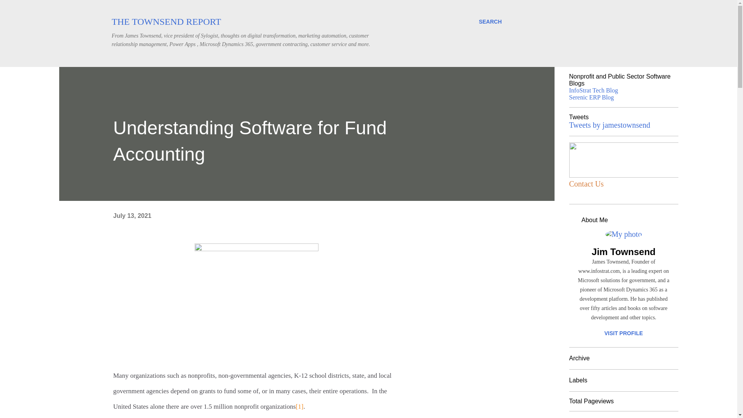 The width and height of the screenshot is (743, 418). What do you see at coordinates (594, 90) in the screenshot?
I see `InfoStrat Tech Blog` at bounding box center [594, 90].